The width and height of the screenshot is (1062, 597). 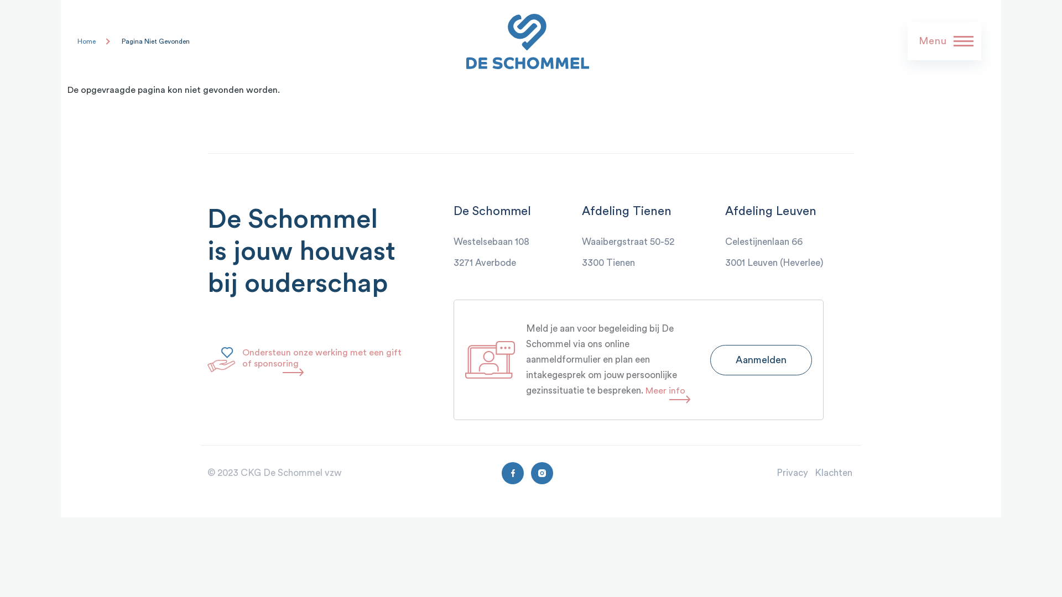 I want to click on Meer info, so click(x=665, y=391).